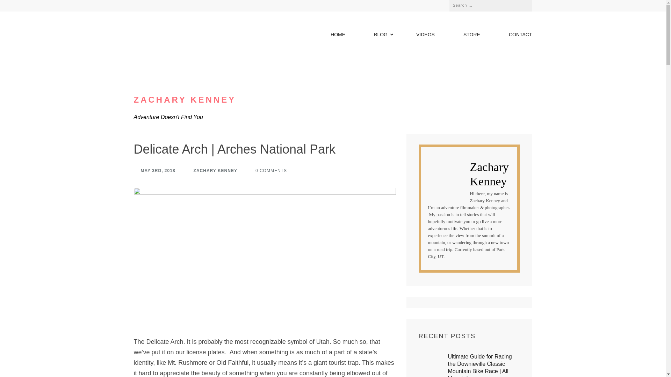 This screenshot has width=671, height=377. What do you see at coordinates (212, 171) in the screenshot?
I see `ZACHARY KENNEY` at bounding box center [212, 171].